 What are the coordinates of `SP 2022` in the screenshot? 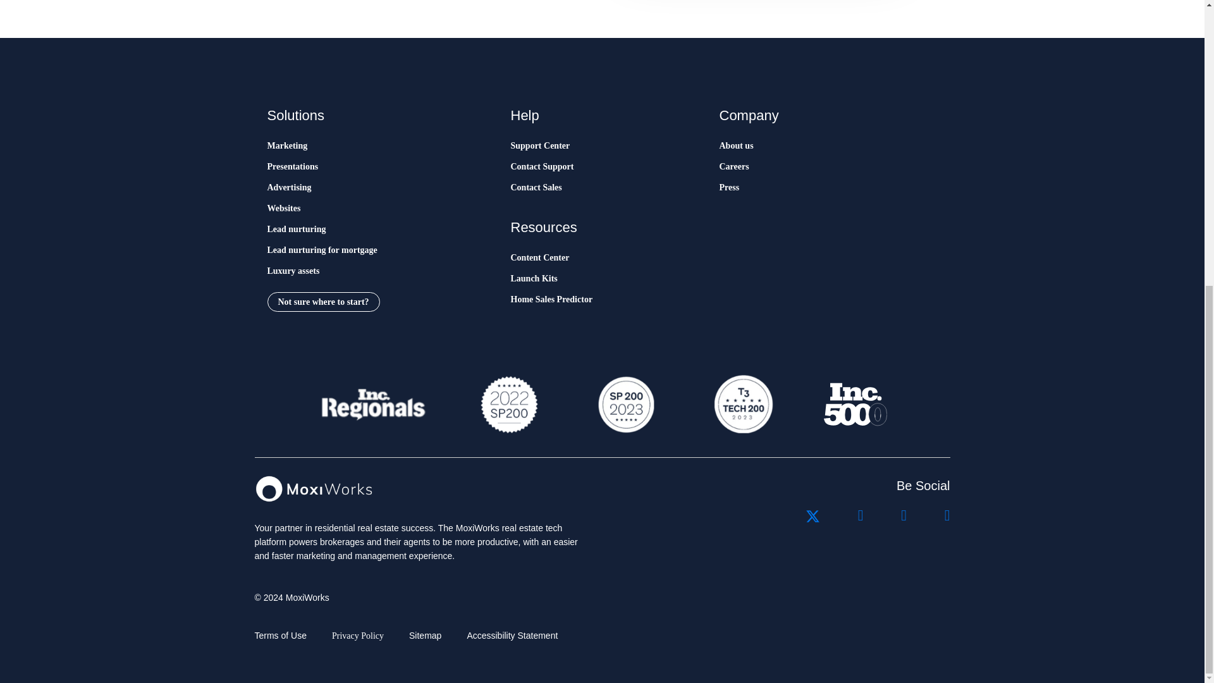 It's located at (509, 404).